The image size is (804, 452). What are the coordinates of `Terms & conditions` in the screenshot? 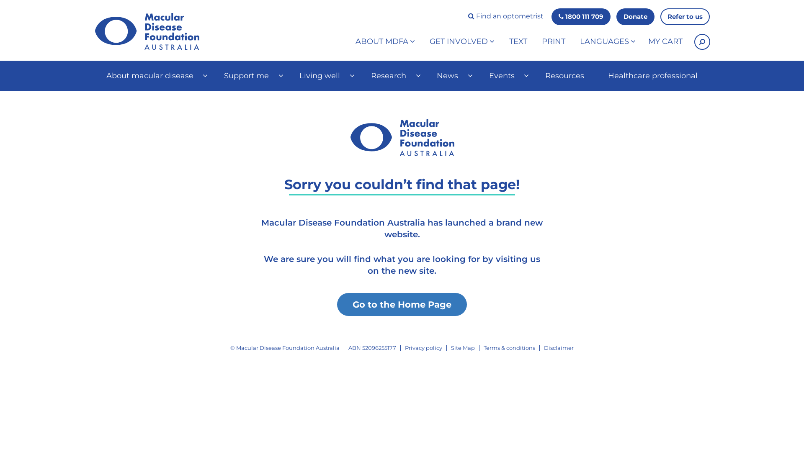 It's located at (509, 348).